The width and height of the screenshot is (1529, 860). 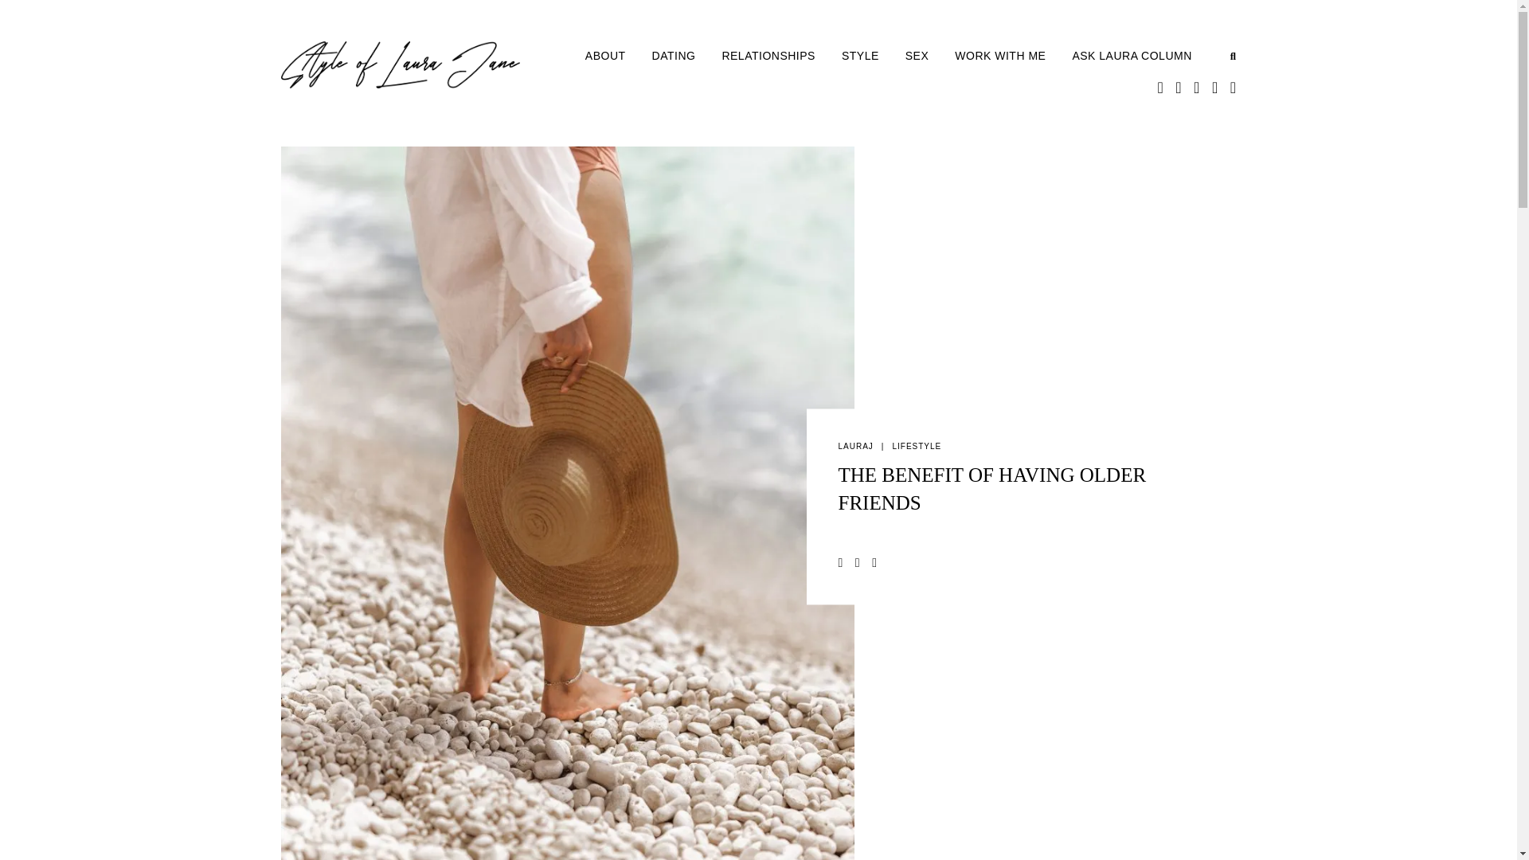 I want to click on ABOUT, so click(x=619, y=56).